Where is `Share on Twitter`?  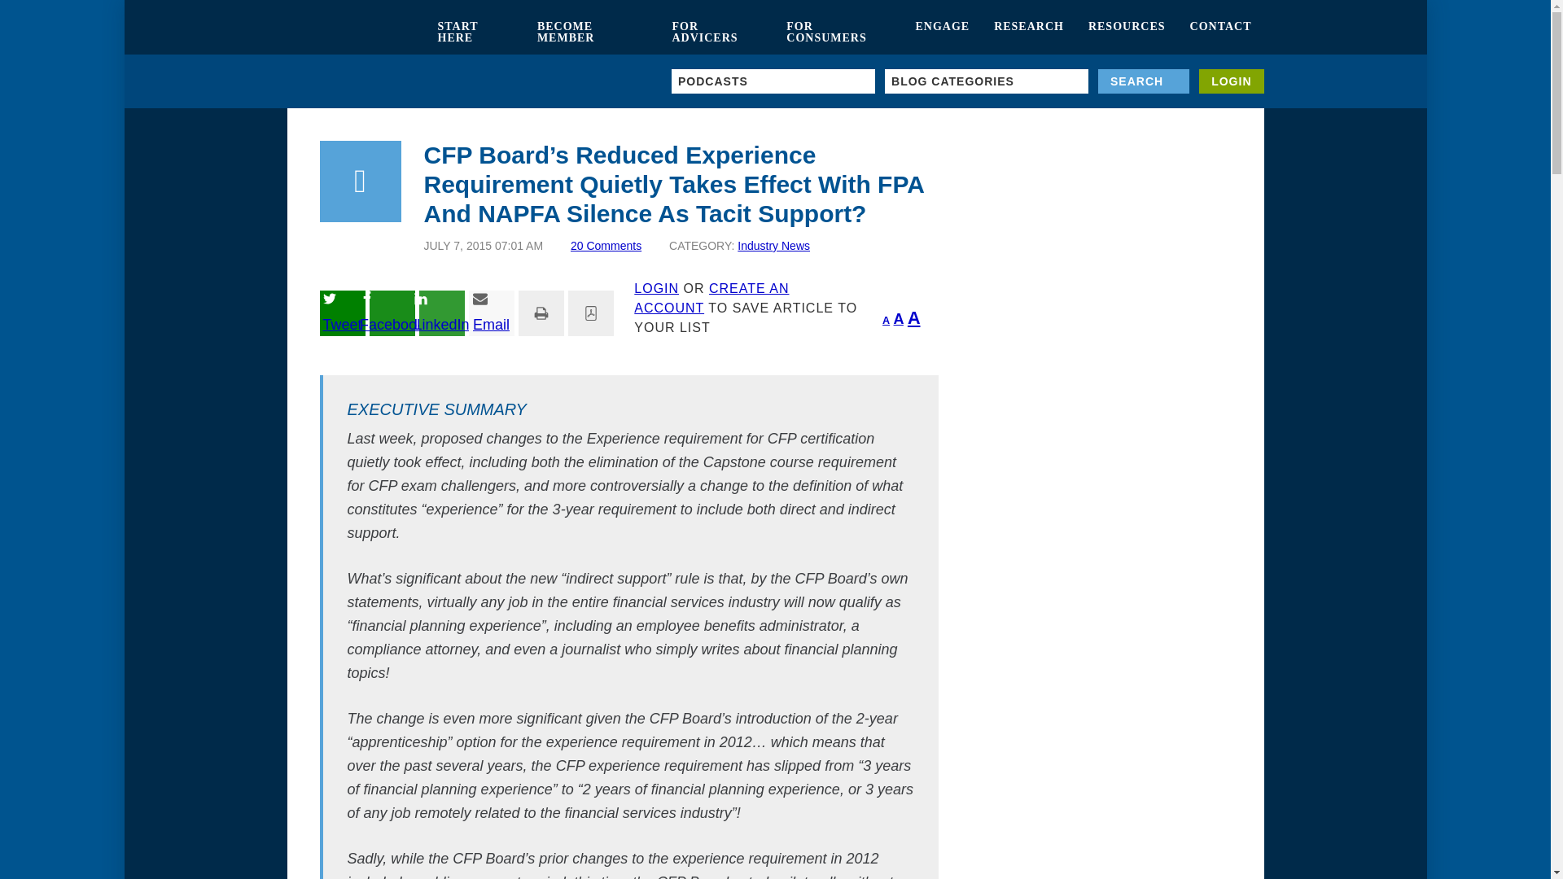
Share on Twitter is located at coordinates (341, 313).